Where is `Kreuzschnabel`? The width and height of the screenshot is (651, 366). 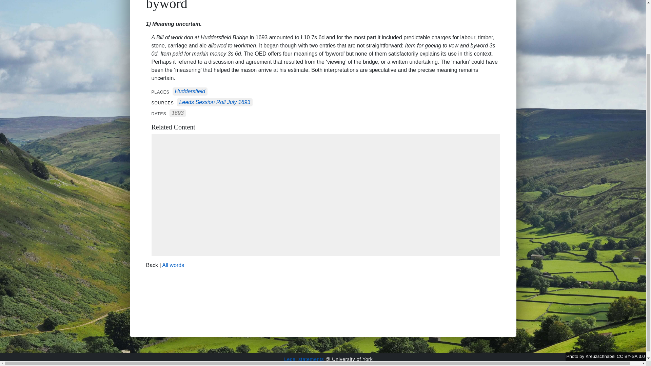 Kreuzschnabel is located at coordinates (601, 297).